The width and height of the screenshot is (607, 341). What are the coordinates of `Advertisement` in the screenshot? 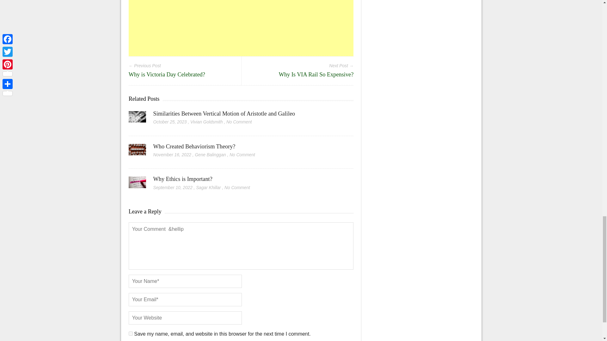 It's located at (241, 28).